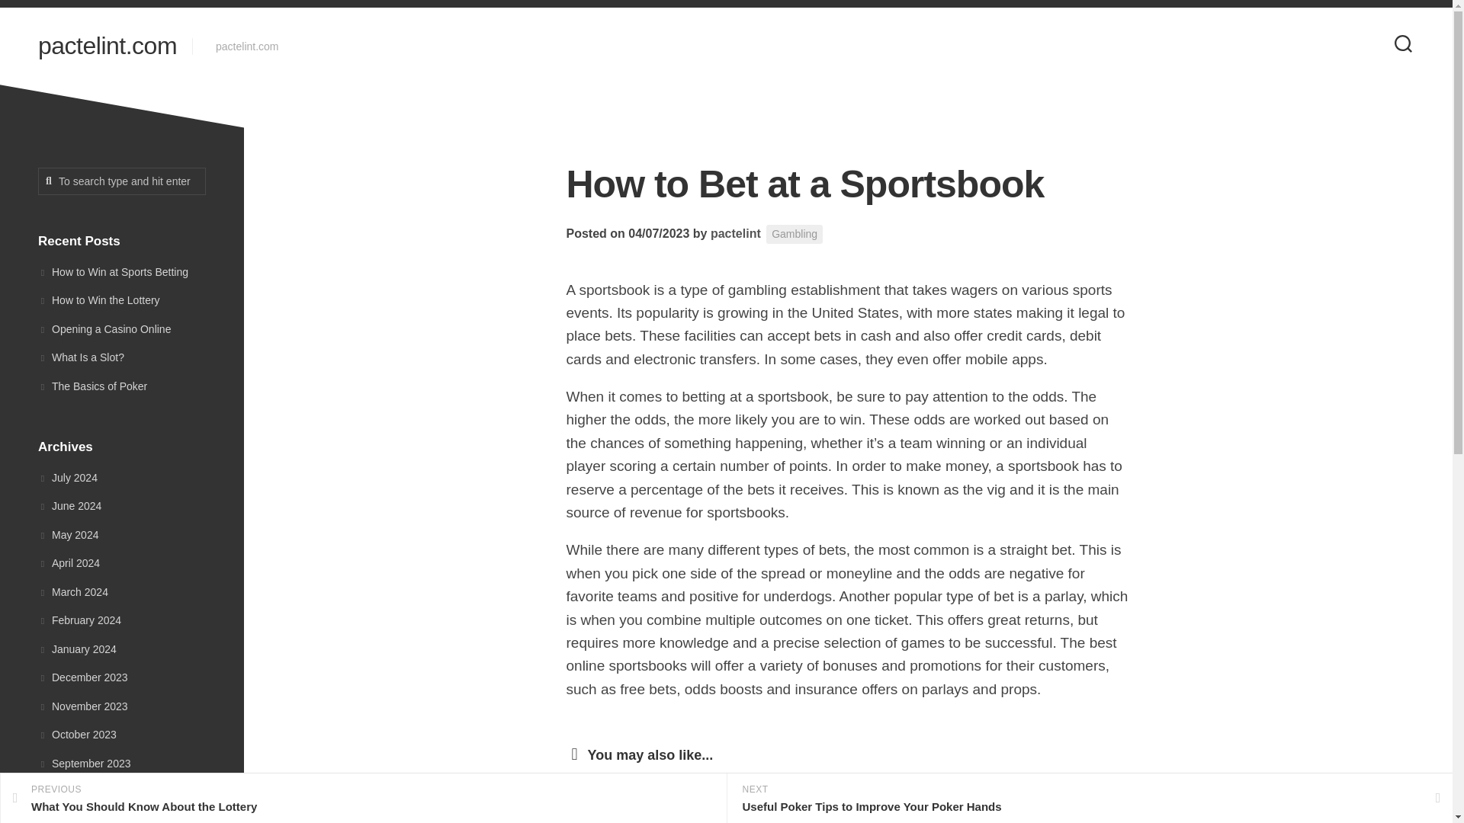 The height and width of the screenshot is (823, 1464). Describe the element at coordinates (82, 706) in the screenshot. I see `November 2023` at that location.